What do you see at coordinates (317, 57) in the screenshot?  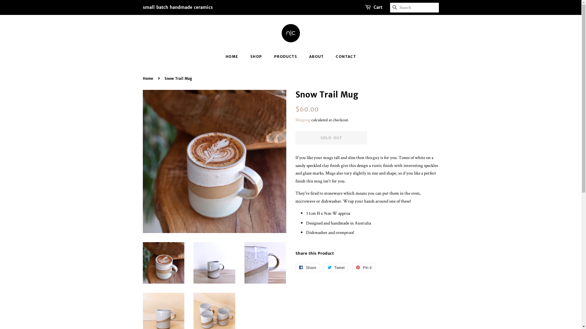 I see `ABOUT` at bounding box center [317, 57].